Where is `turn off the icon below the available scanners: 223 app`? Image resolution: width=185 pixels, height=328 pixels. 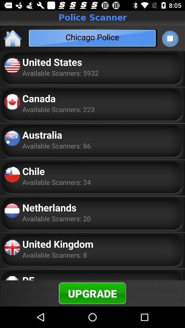
turn off the icon below the available scanners: 223 app is located at coordinates (42, 135).